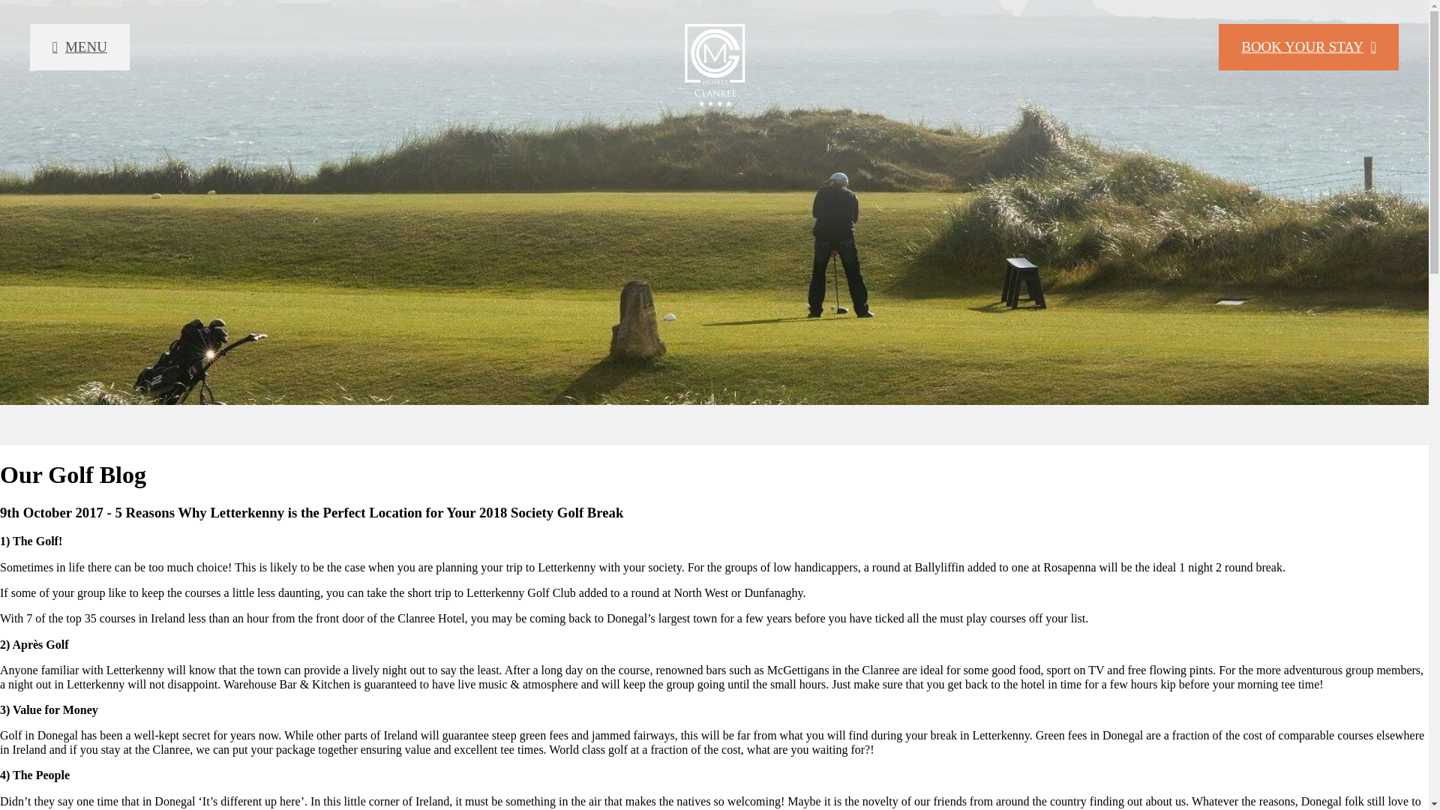 The width and height of the screenshot is (1440, 810). I want to click on Clanree Hotel, so click(714, 64).